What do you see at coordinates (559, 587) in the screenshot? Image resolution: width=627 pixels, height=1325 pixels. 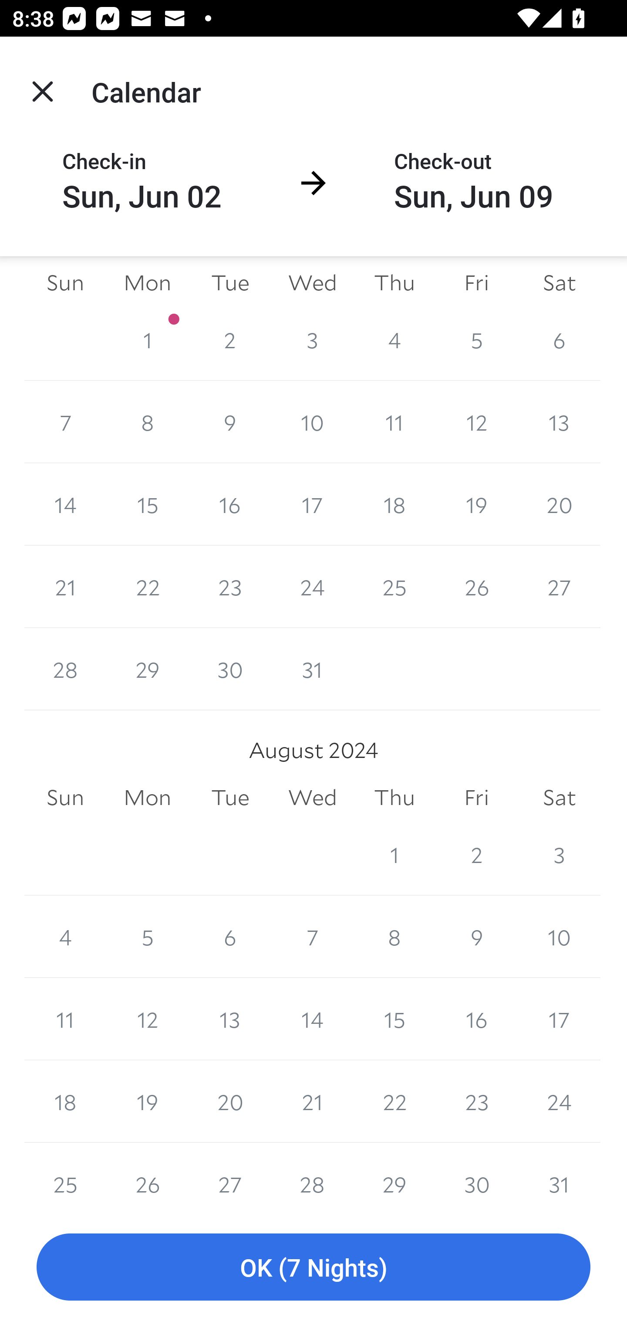 I see `27 27 July 2024` at bounding box center [559, 587].